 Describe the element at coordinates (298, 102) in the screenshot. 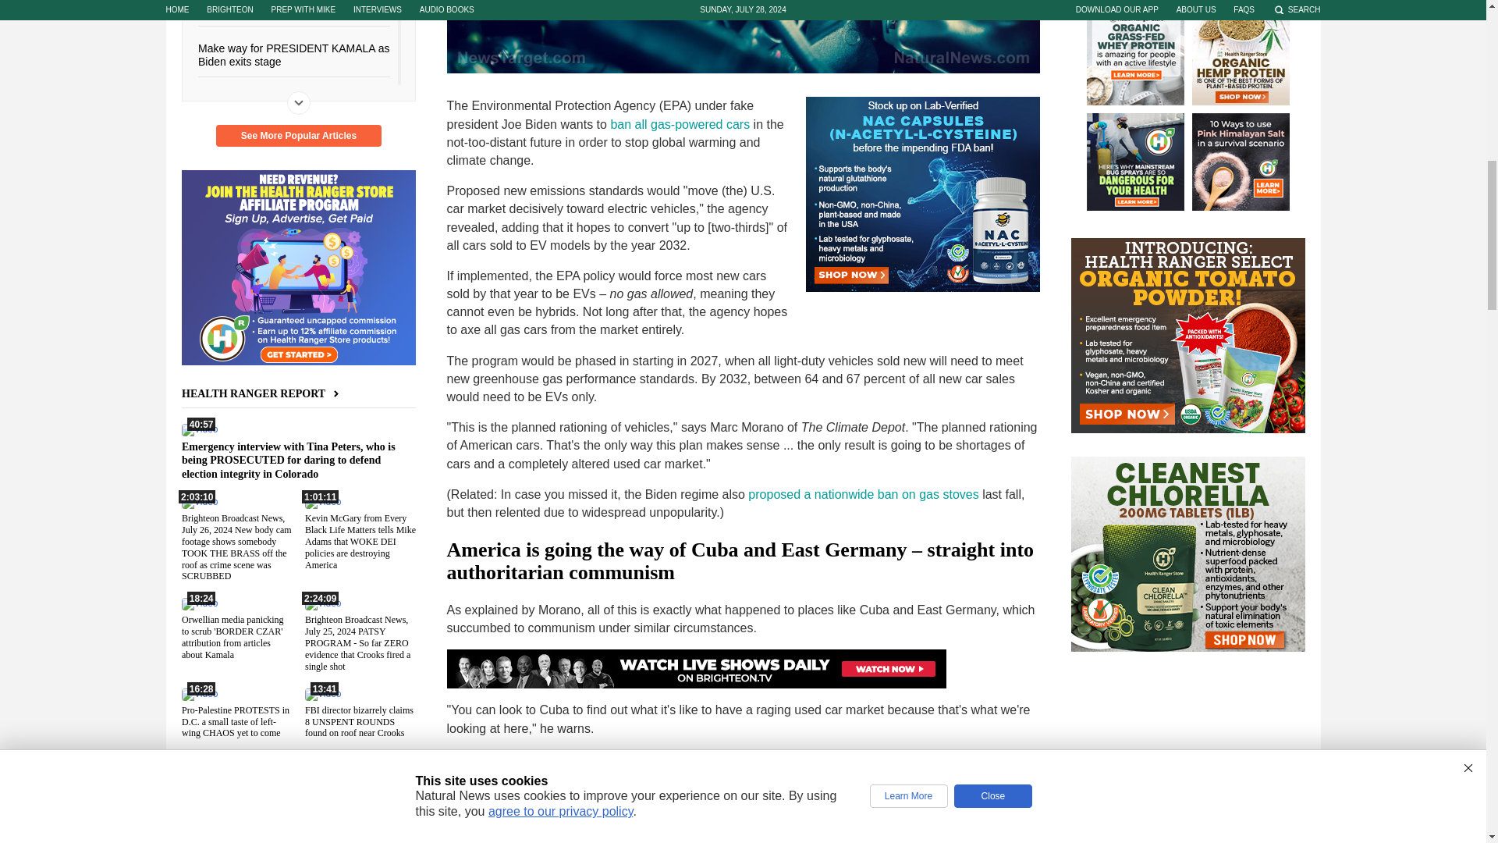

I see `Scroll Down` at that location.